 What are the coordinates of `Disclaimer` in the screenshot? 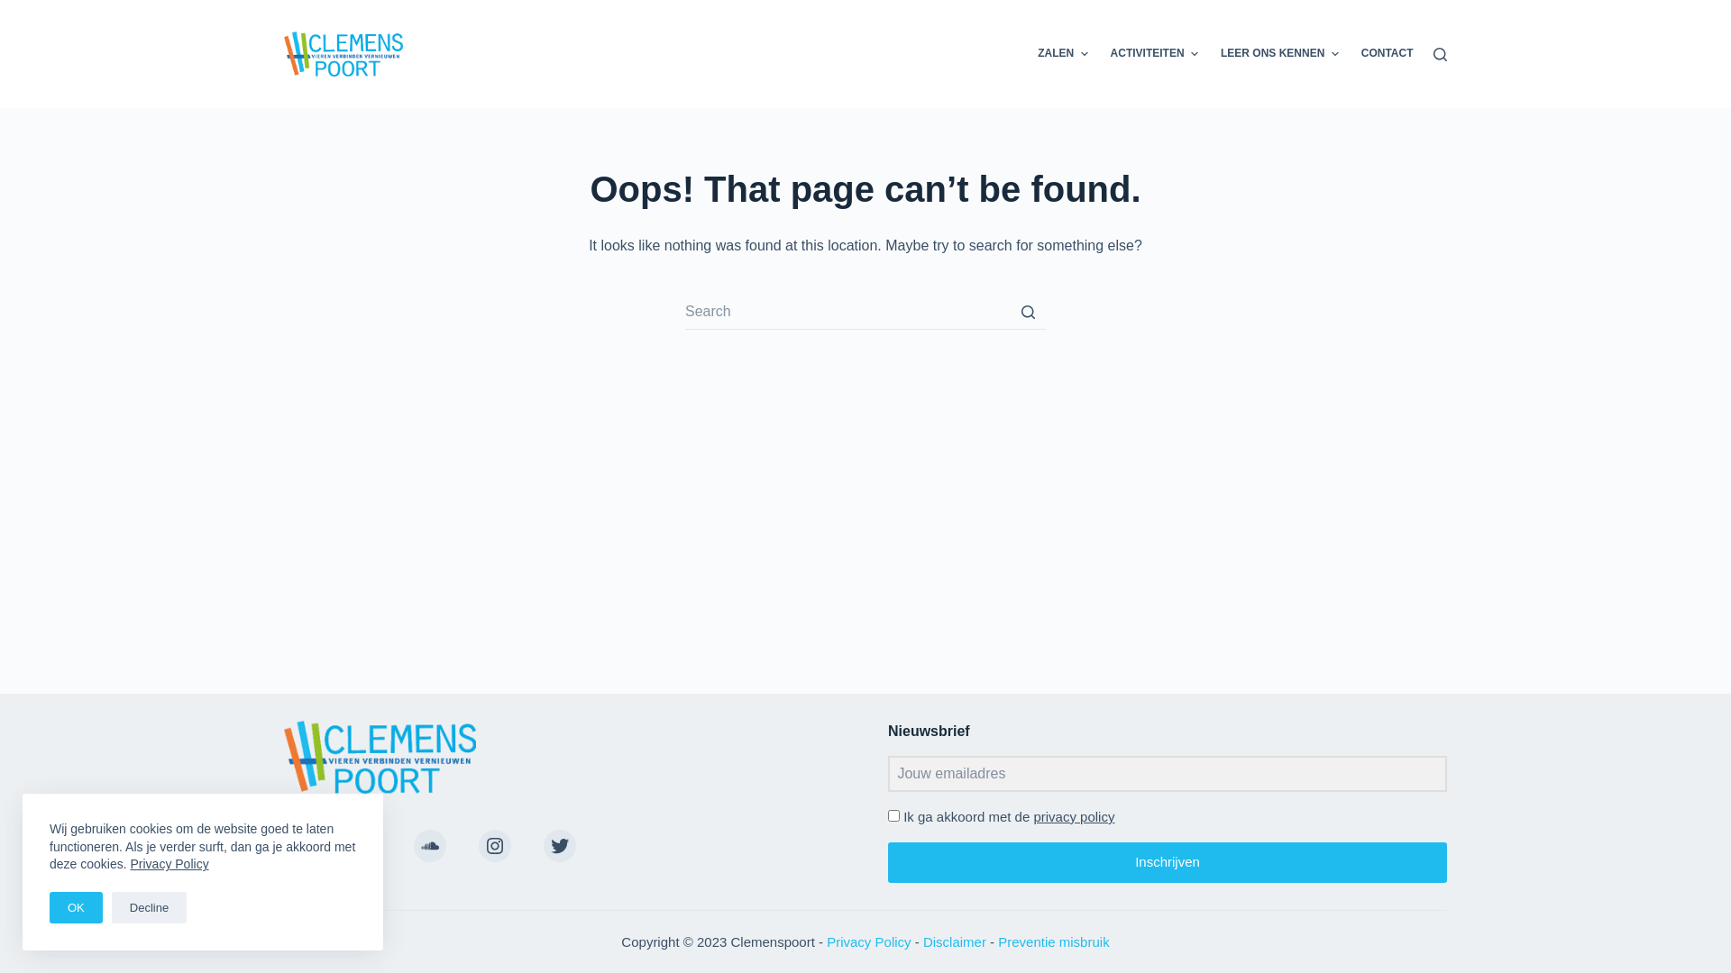 It's located at (955, 941).